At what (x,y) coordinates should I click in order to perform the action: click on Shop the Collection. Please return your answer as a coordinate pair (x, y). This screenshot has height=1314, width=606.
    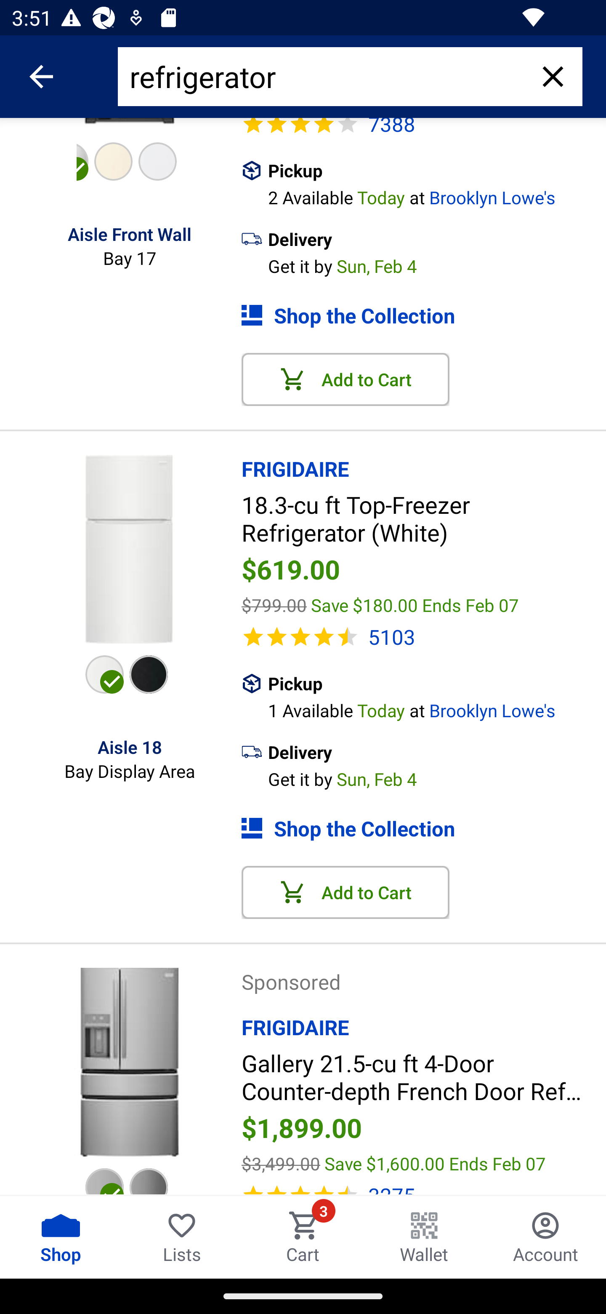
    Looking at the image, I should click on (424, 316).